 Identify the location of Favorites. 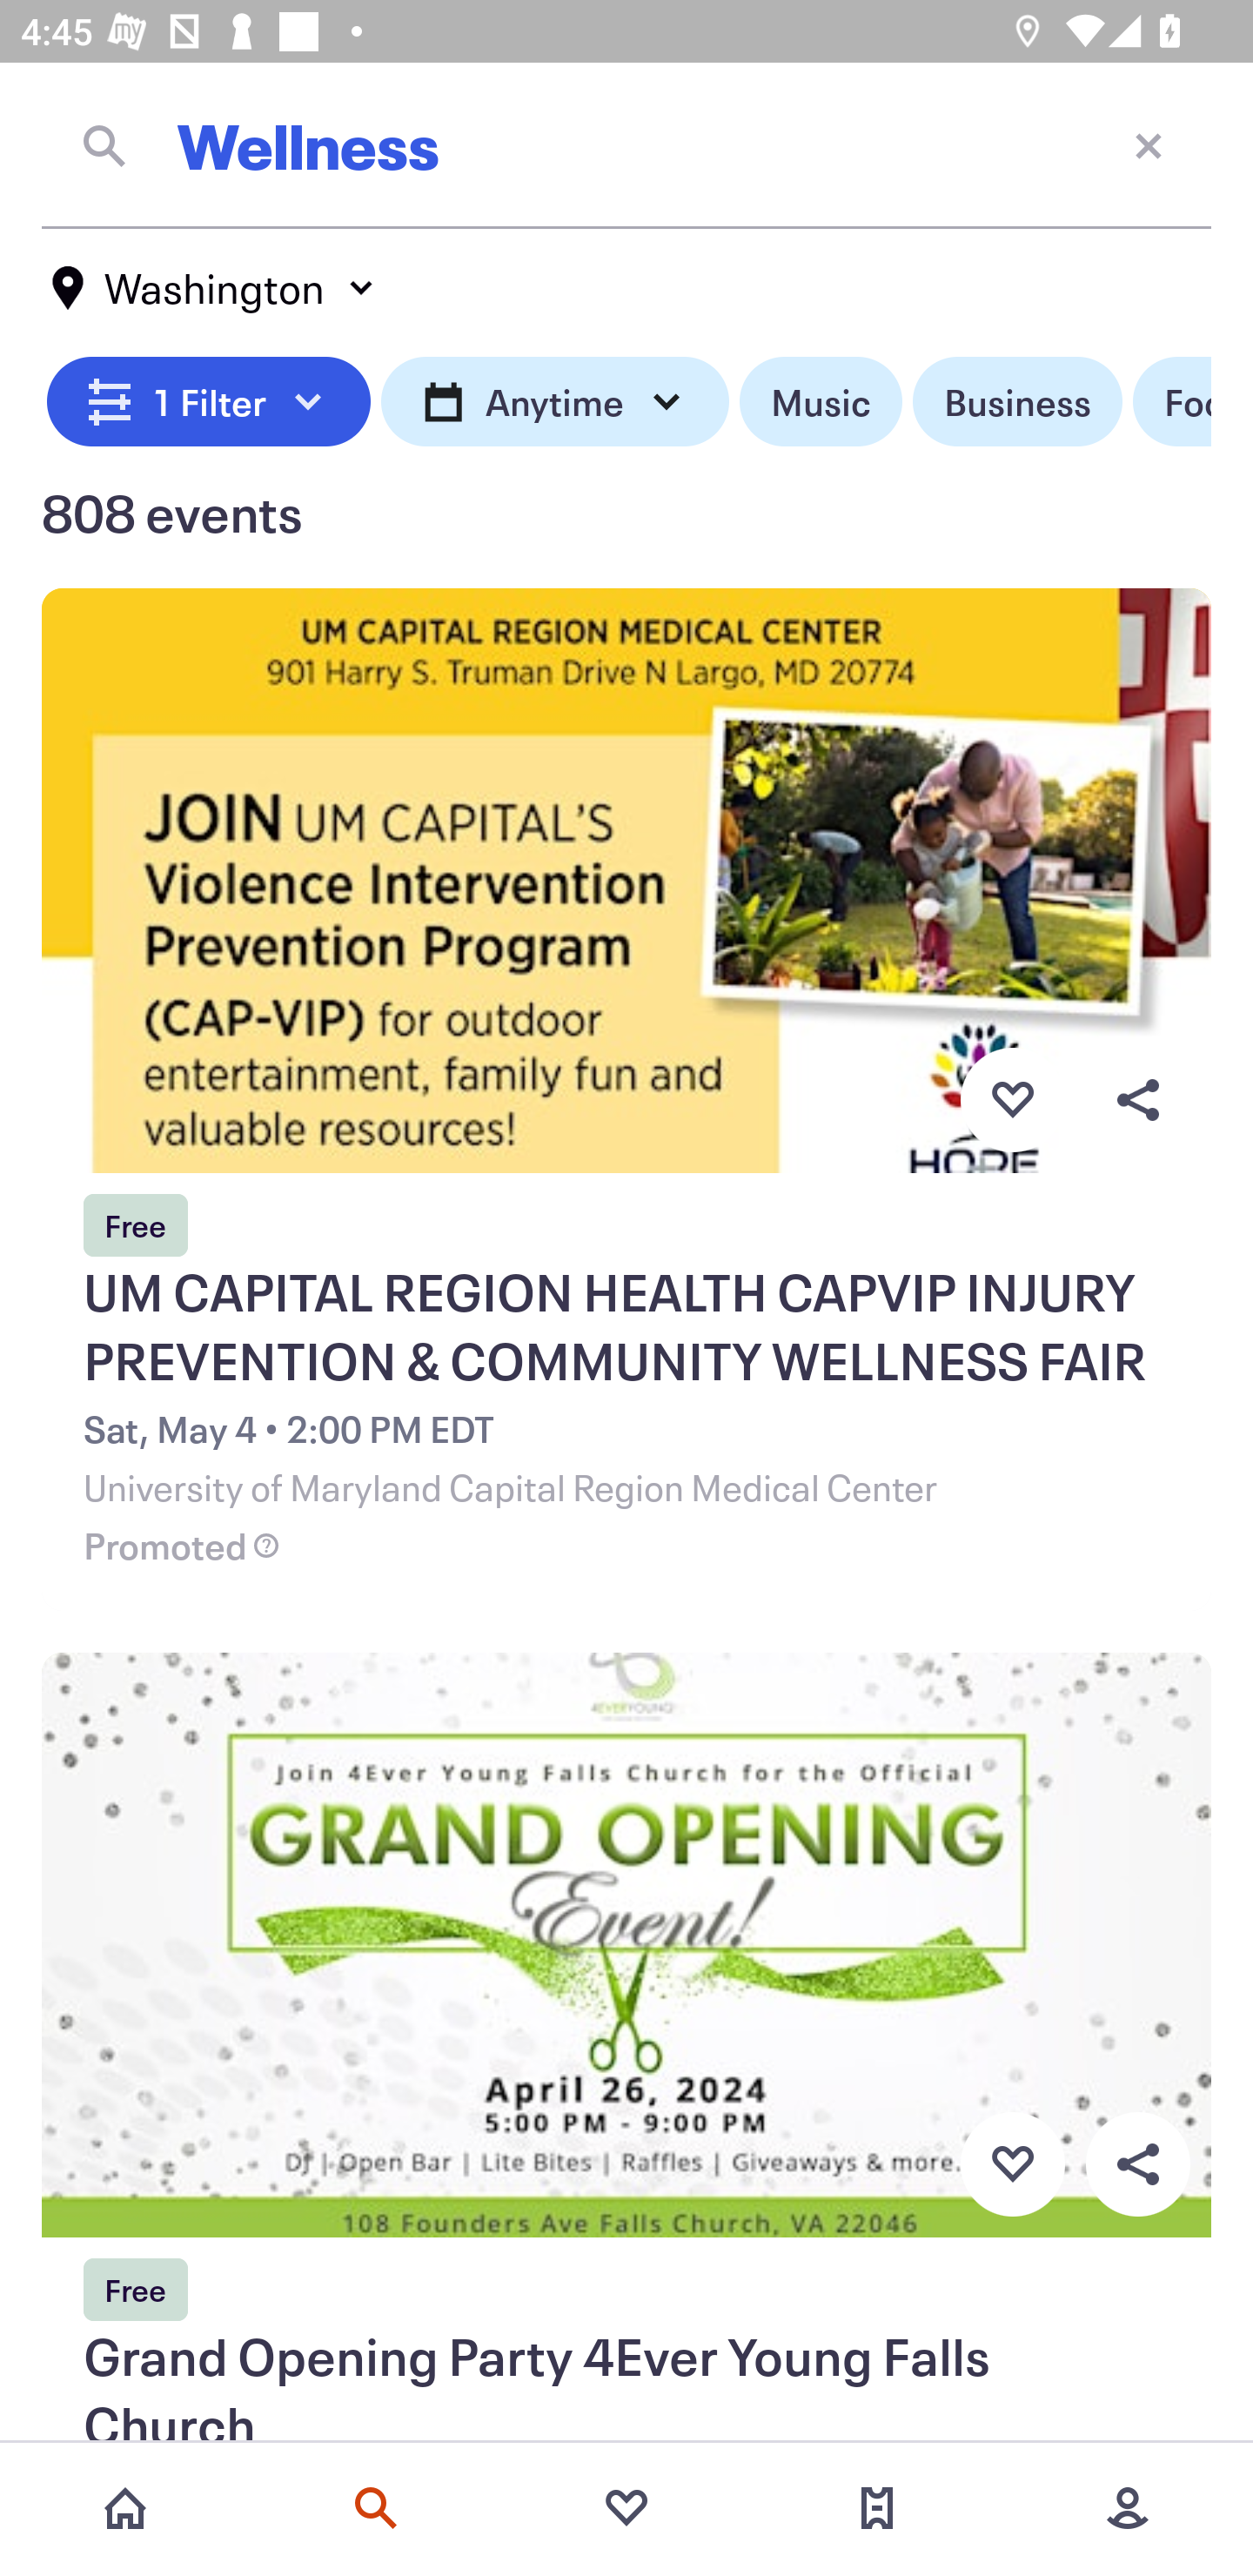
(626, 2508).